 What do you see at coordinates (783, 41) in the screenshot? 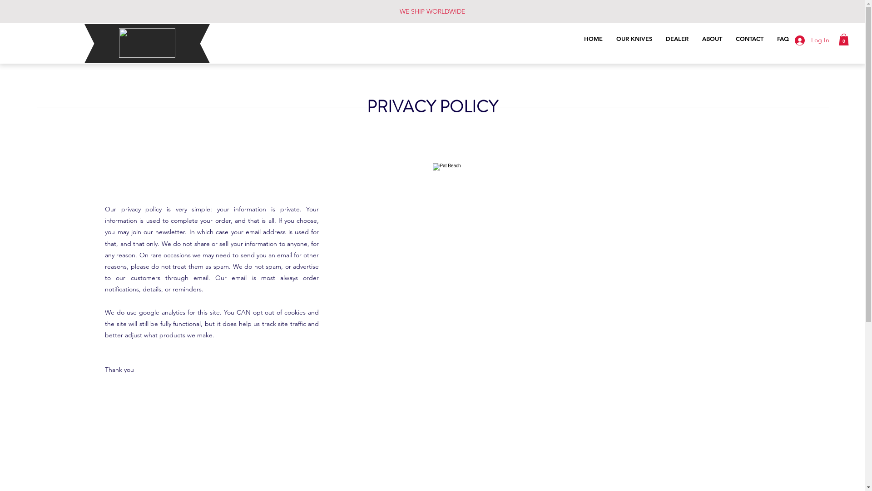
I see `FAQ` at bounding box center [783, 41].